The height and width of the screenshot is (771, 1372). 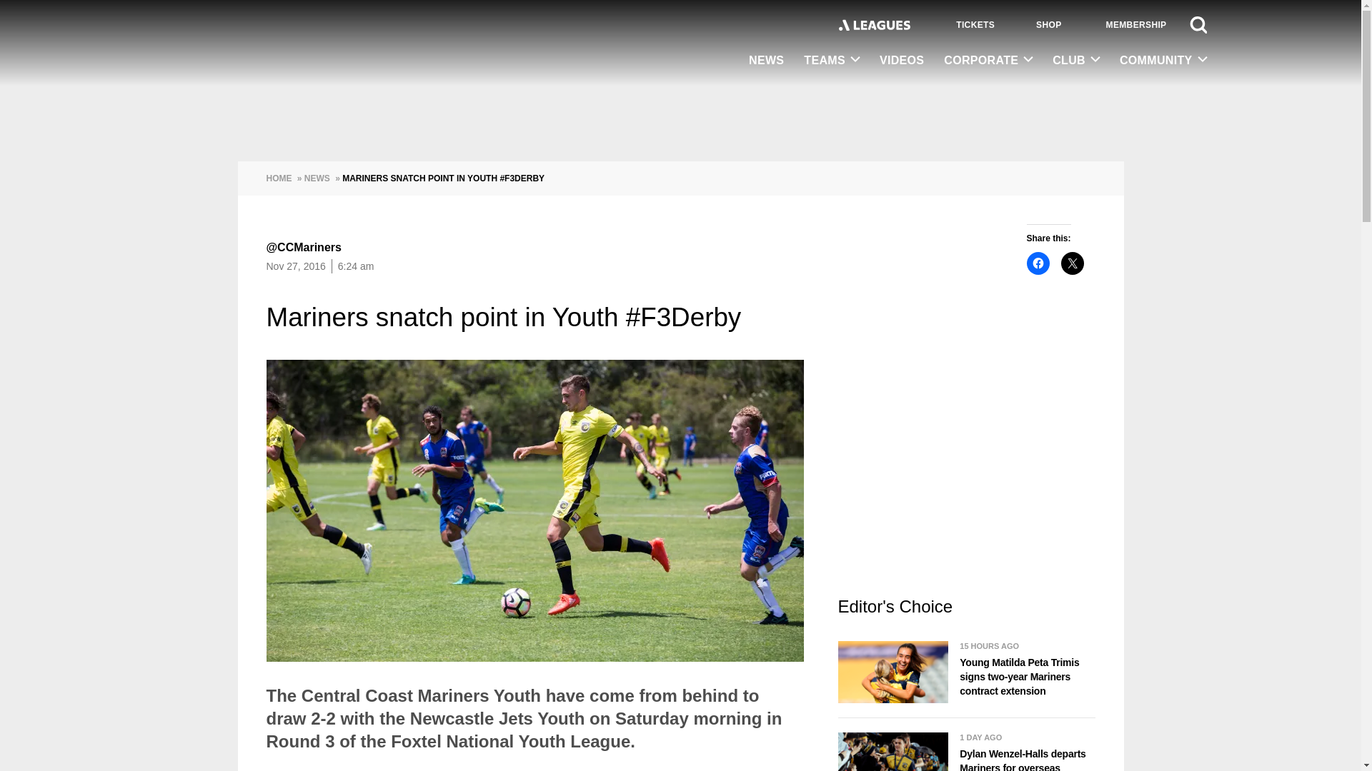 What do you see at coordinates (832, 61) in the screenshot?
I see `TEAMS` at bounding box center [832, 61].